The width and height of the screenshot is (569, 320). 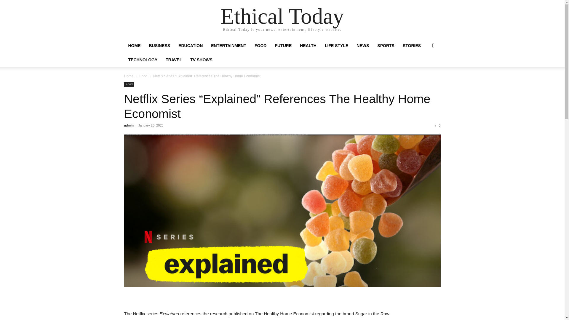 What do you see at coordinates (143, 76) in the screenshot?
I see `Food` at bounding box center [143, 76].